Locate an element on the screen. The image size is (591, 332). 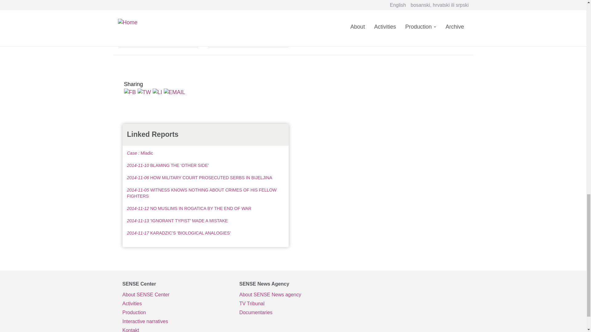
TV Tribunal is located at coordinates (293, 304).